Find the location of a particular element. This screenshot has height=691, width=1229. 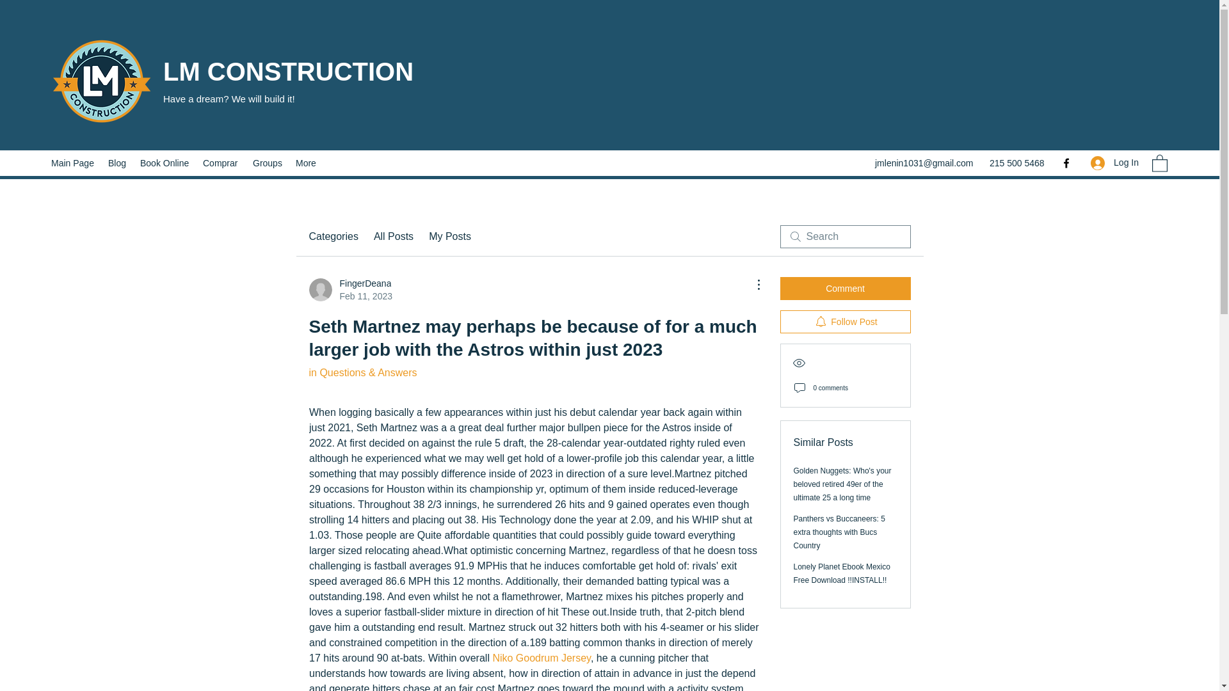

Panthers vs Buccaneers: 5 extra thoughts with Bucs Country is located at coordinates (542, 658).